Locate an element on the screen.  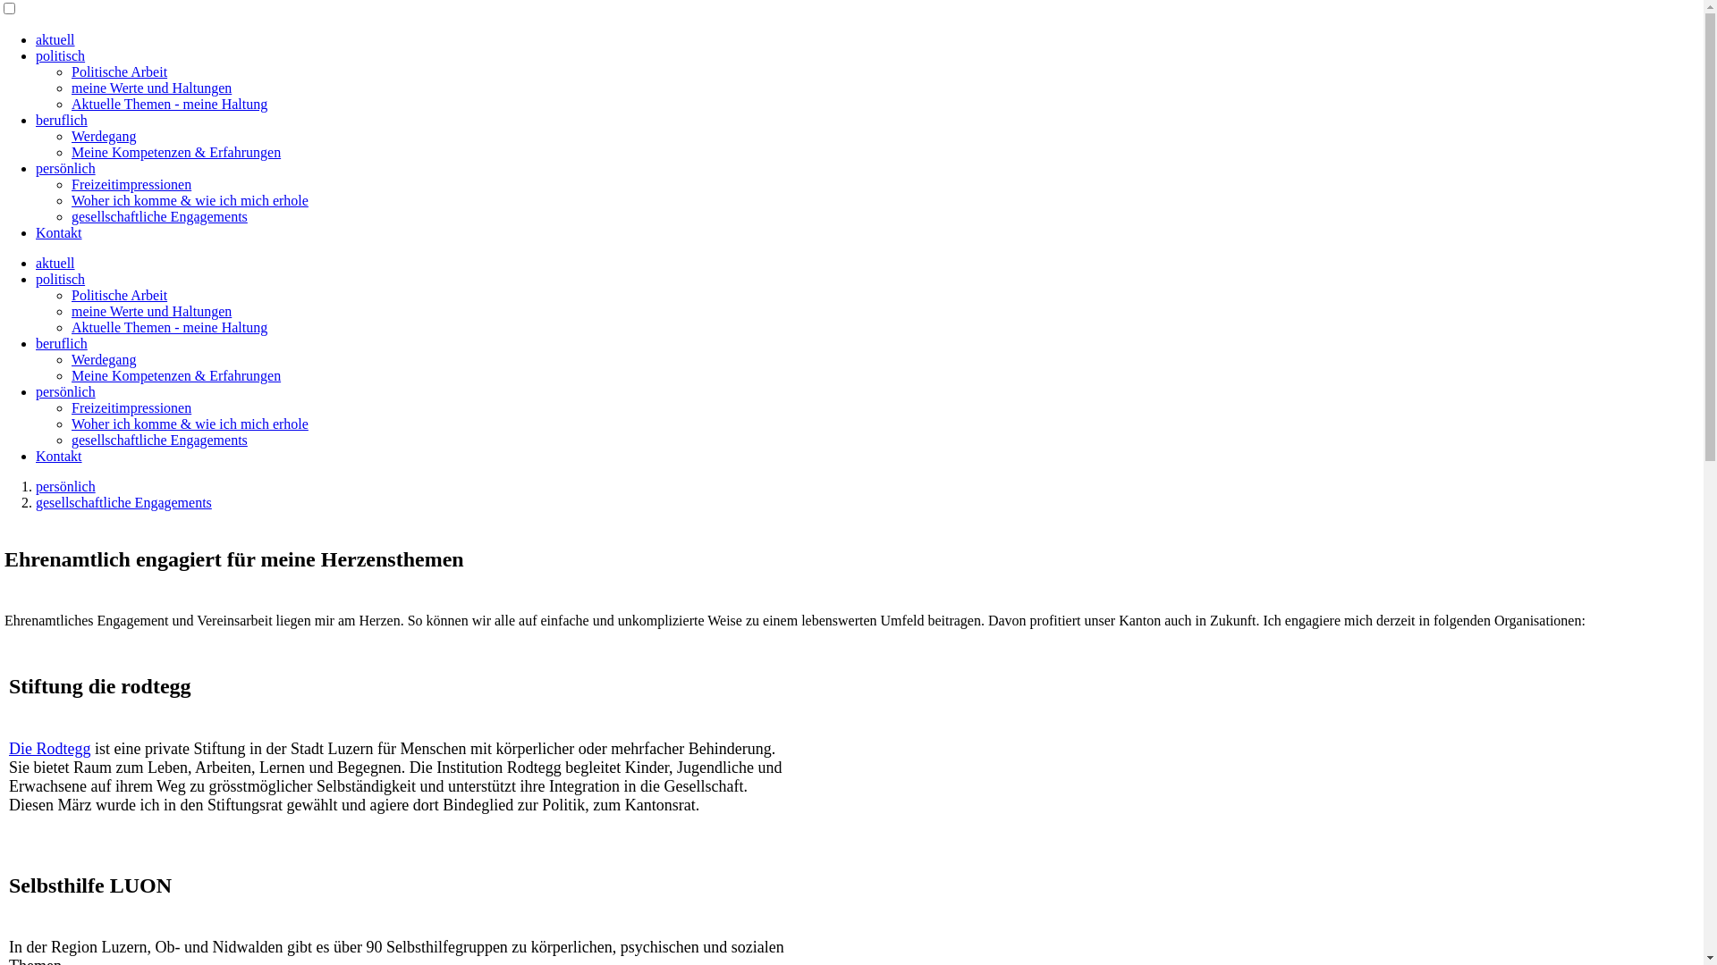
aktuell is located at coordinates (55, 263).